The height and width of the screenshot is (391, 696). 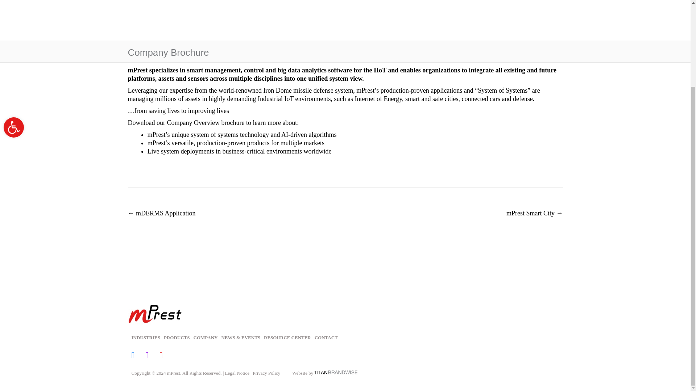 I want to click on Find Us on LinkedIn, so click(x=152, y=356).